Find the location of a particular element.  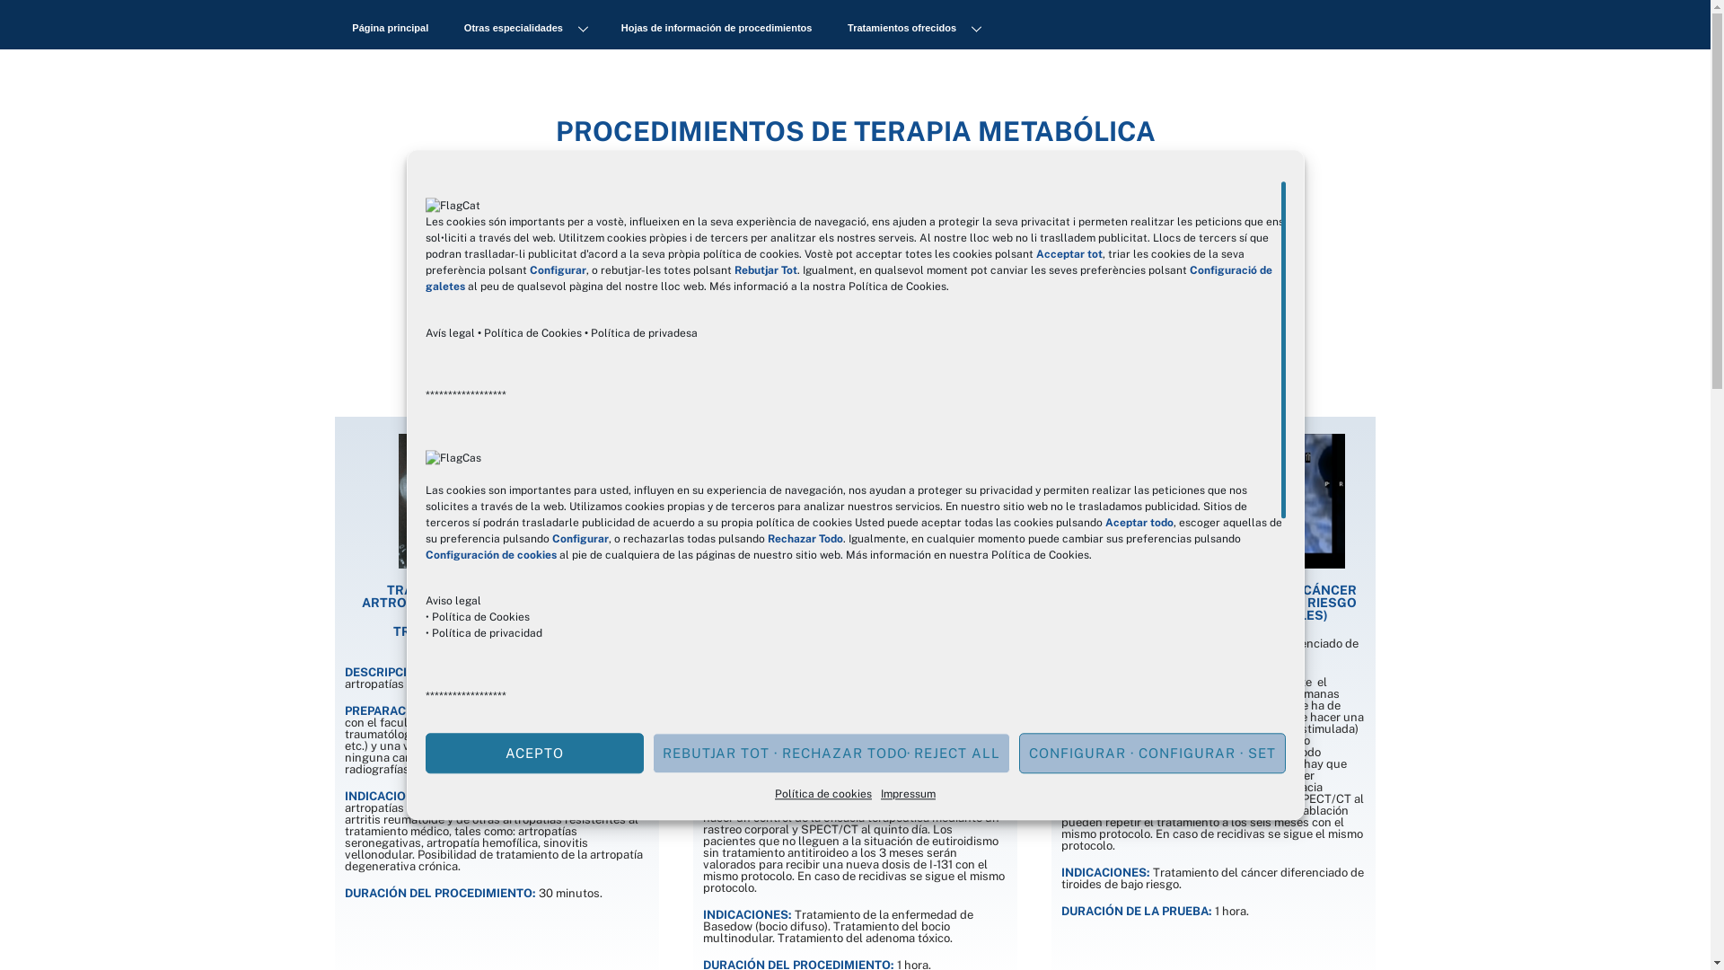

Aviso legal is located at coordinates (453, 602).